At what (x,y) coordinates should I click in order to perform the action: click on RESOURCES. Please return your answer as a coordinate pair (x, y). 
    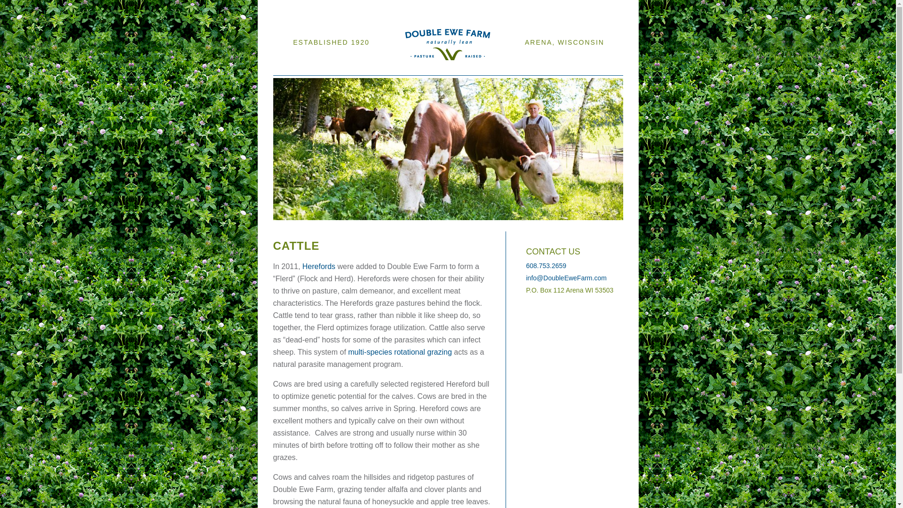
    Looking at the image, I should click on (388, 68).